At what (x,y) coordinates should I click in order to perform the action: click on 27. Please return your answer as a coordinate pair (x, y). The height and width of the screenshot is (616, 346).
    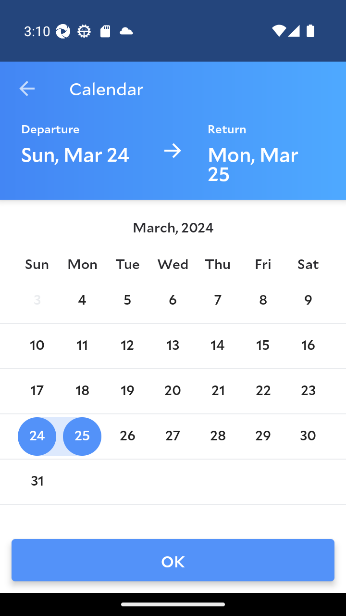
    Looking at the image, I should click on (172, 436).